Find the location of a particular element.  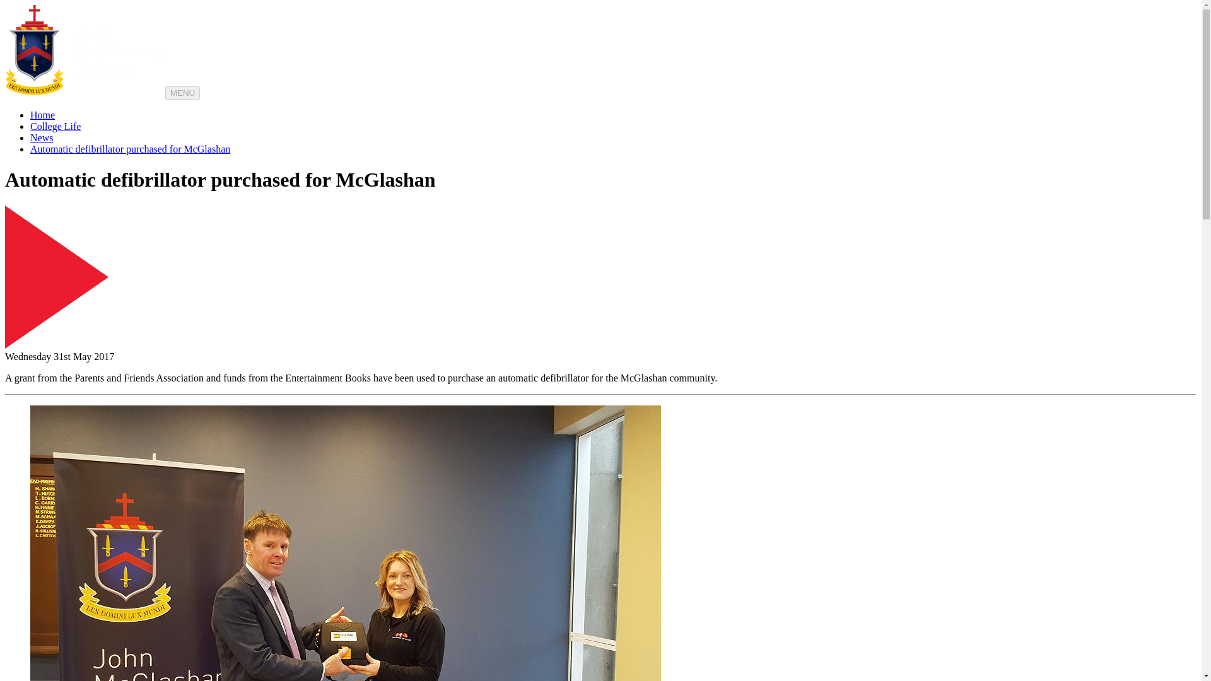

Automatic defibrillator purchased for McGlashan is located at coordinates (130, 149).